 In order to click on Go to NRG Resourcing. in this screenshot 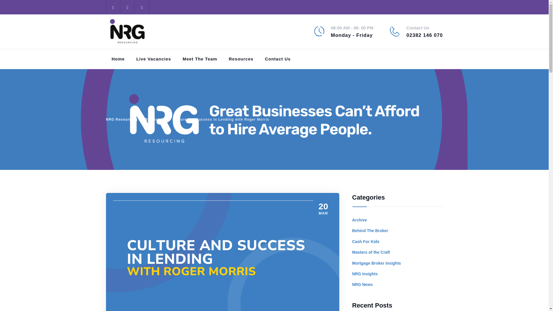, I will do `click(122, 120)`.